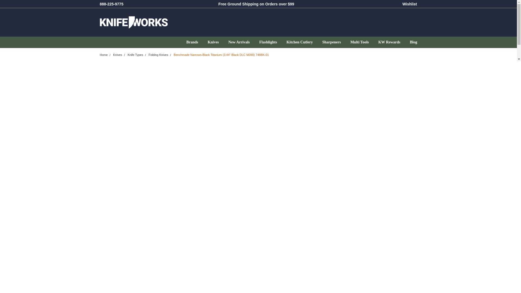  What do you see at coordinates (134, 22) in the screenshot?
I see `Knifeworks` at bounding box center [134, 22].